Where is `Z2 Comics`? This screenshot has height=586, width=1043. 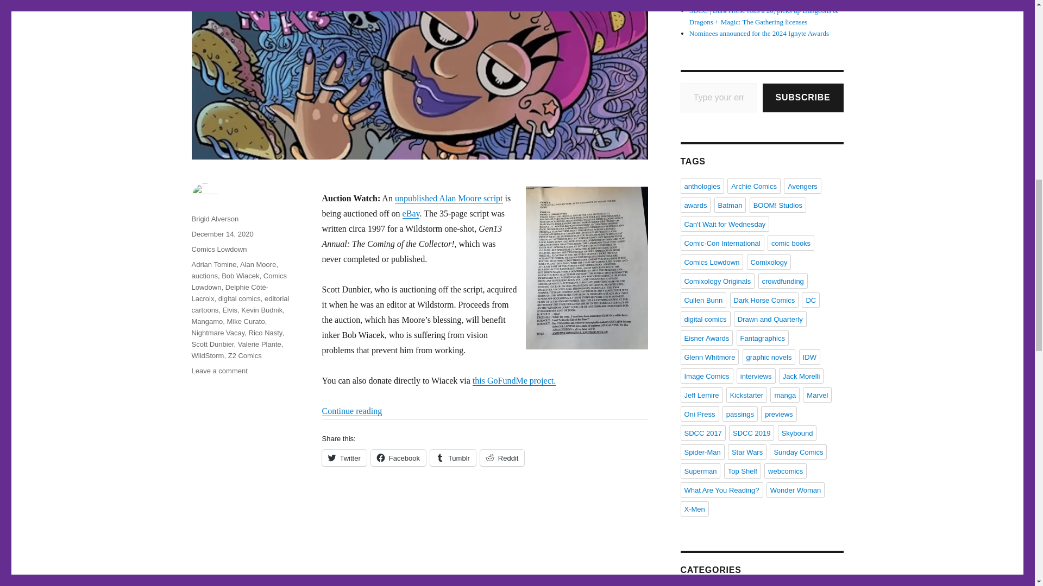 Z2 Comics is located at coordinates (244, 356).